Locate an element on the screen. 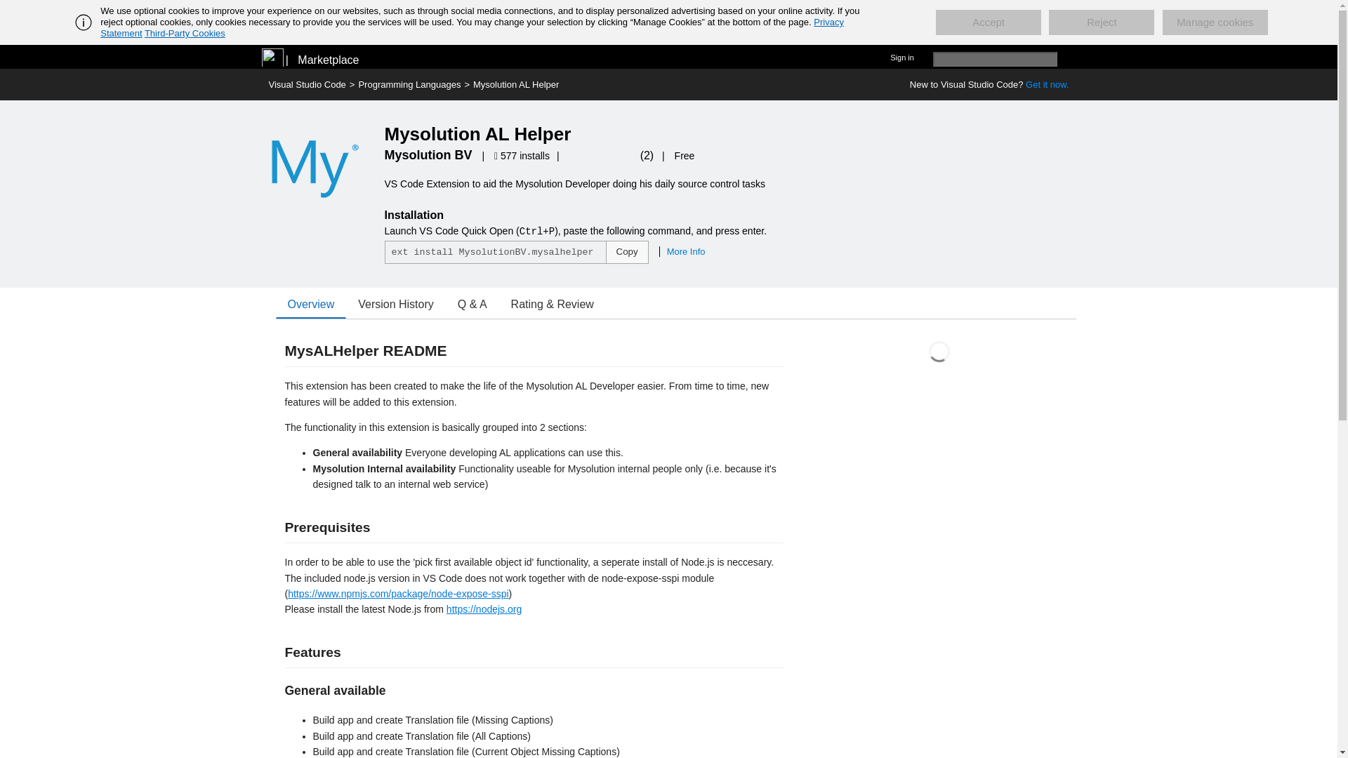 This screenshot has width=1348, height=758. Copy to clipboard is located at coordinates (626, 252).